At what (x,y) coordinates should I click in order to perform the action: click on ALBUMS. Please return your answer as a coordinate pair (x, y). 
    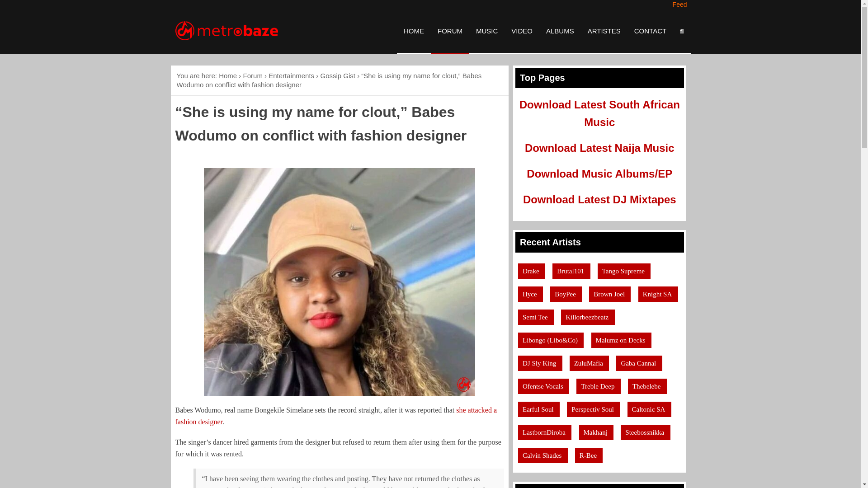
    Looking at the image, I should click on (560, 31).